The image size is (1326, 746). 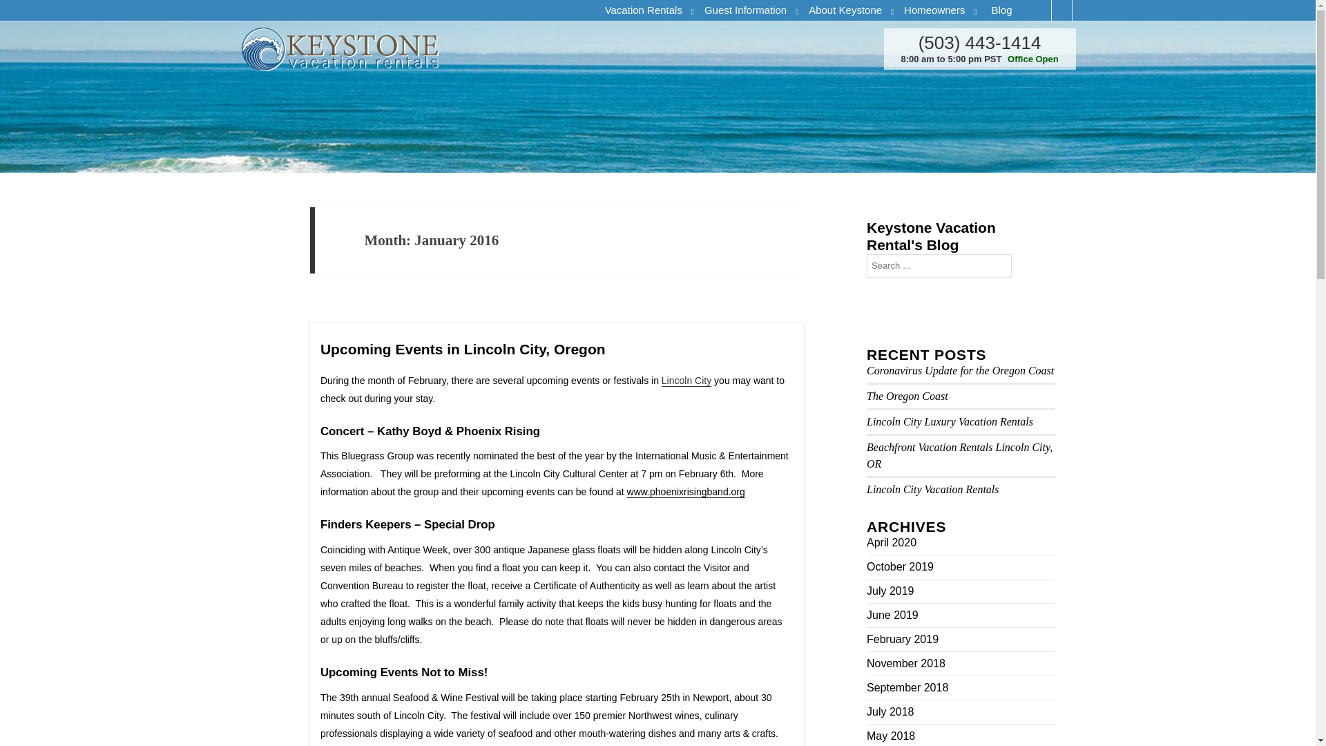 I want to click on Pinterest, so click(x=1082, y=10).